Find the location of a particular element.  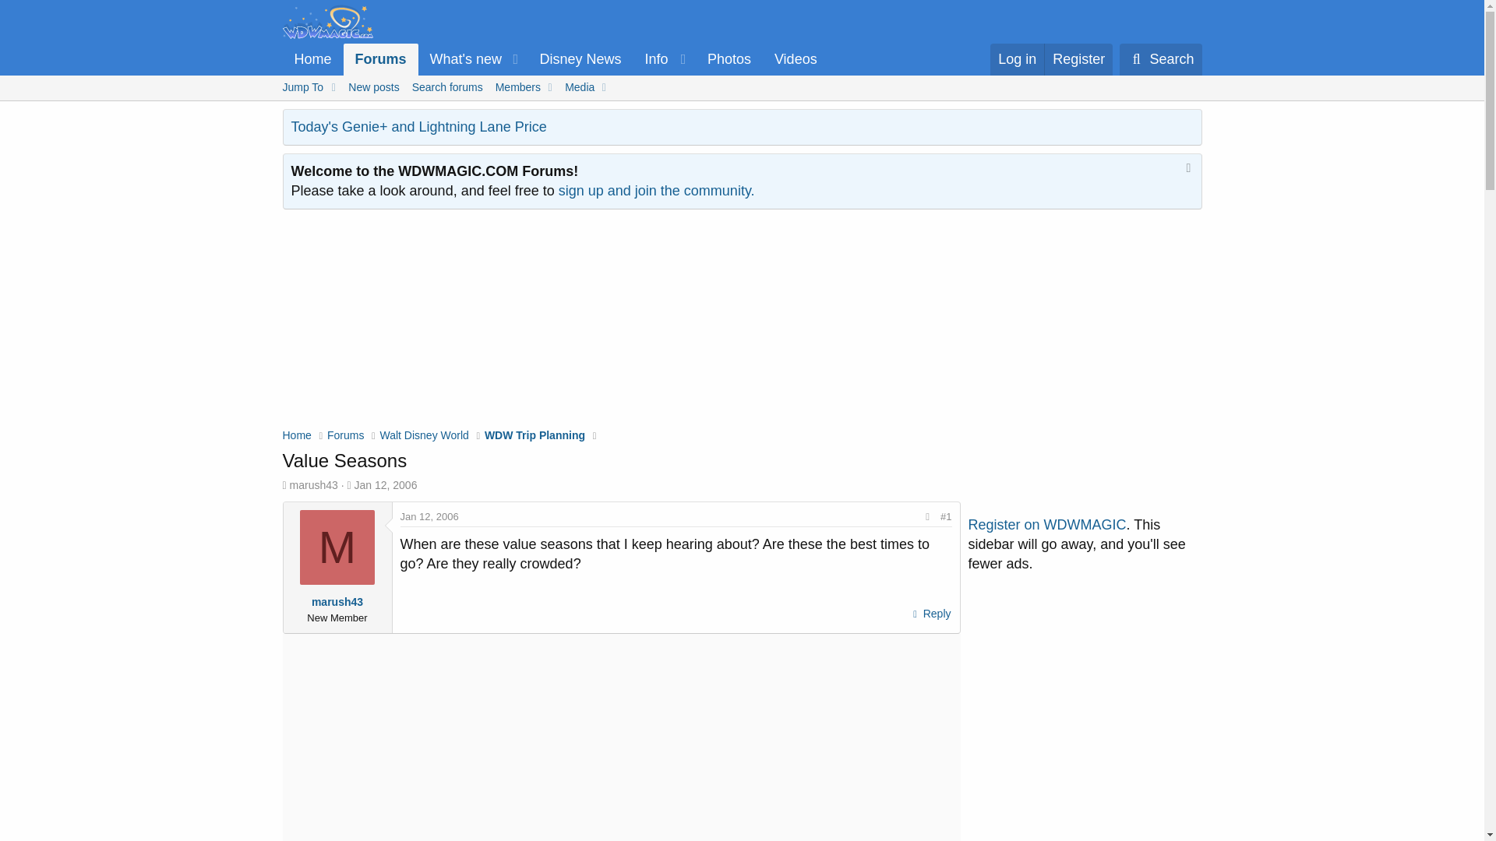

Home is located at coordinates (555, 59).